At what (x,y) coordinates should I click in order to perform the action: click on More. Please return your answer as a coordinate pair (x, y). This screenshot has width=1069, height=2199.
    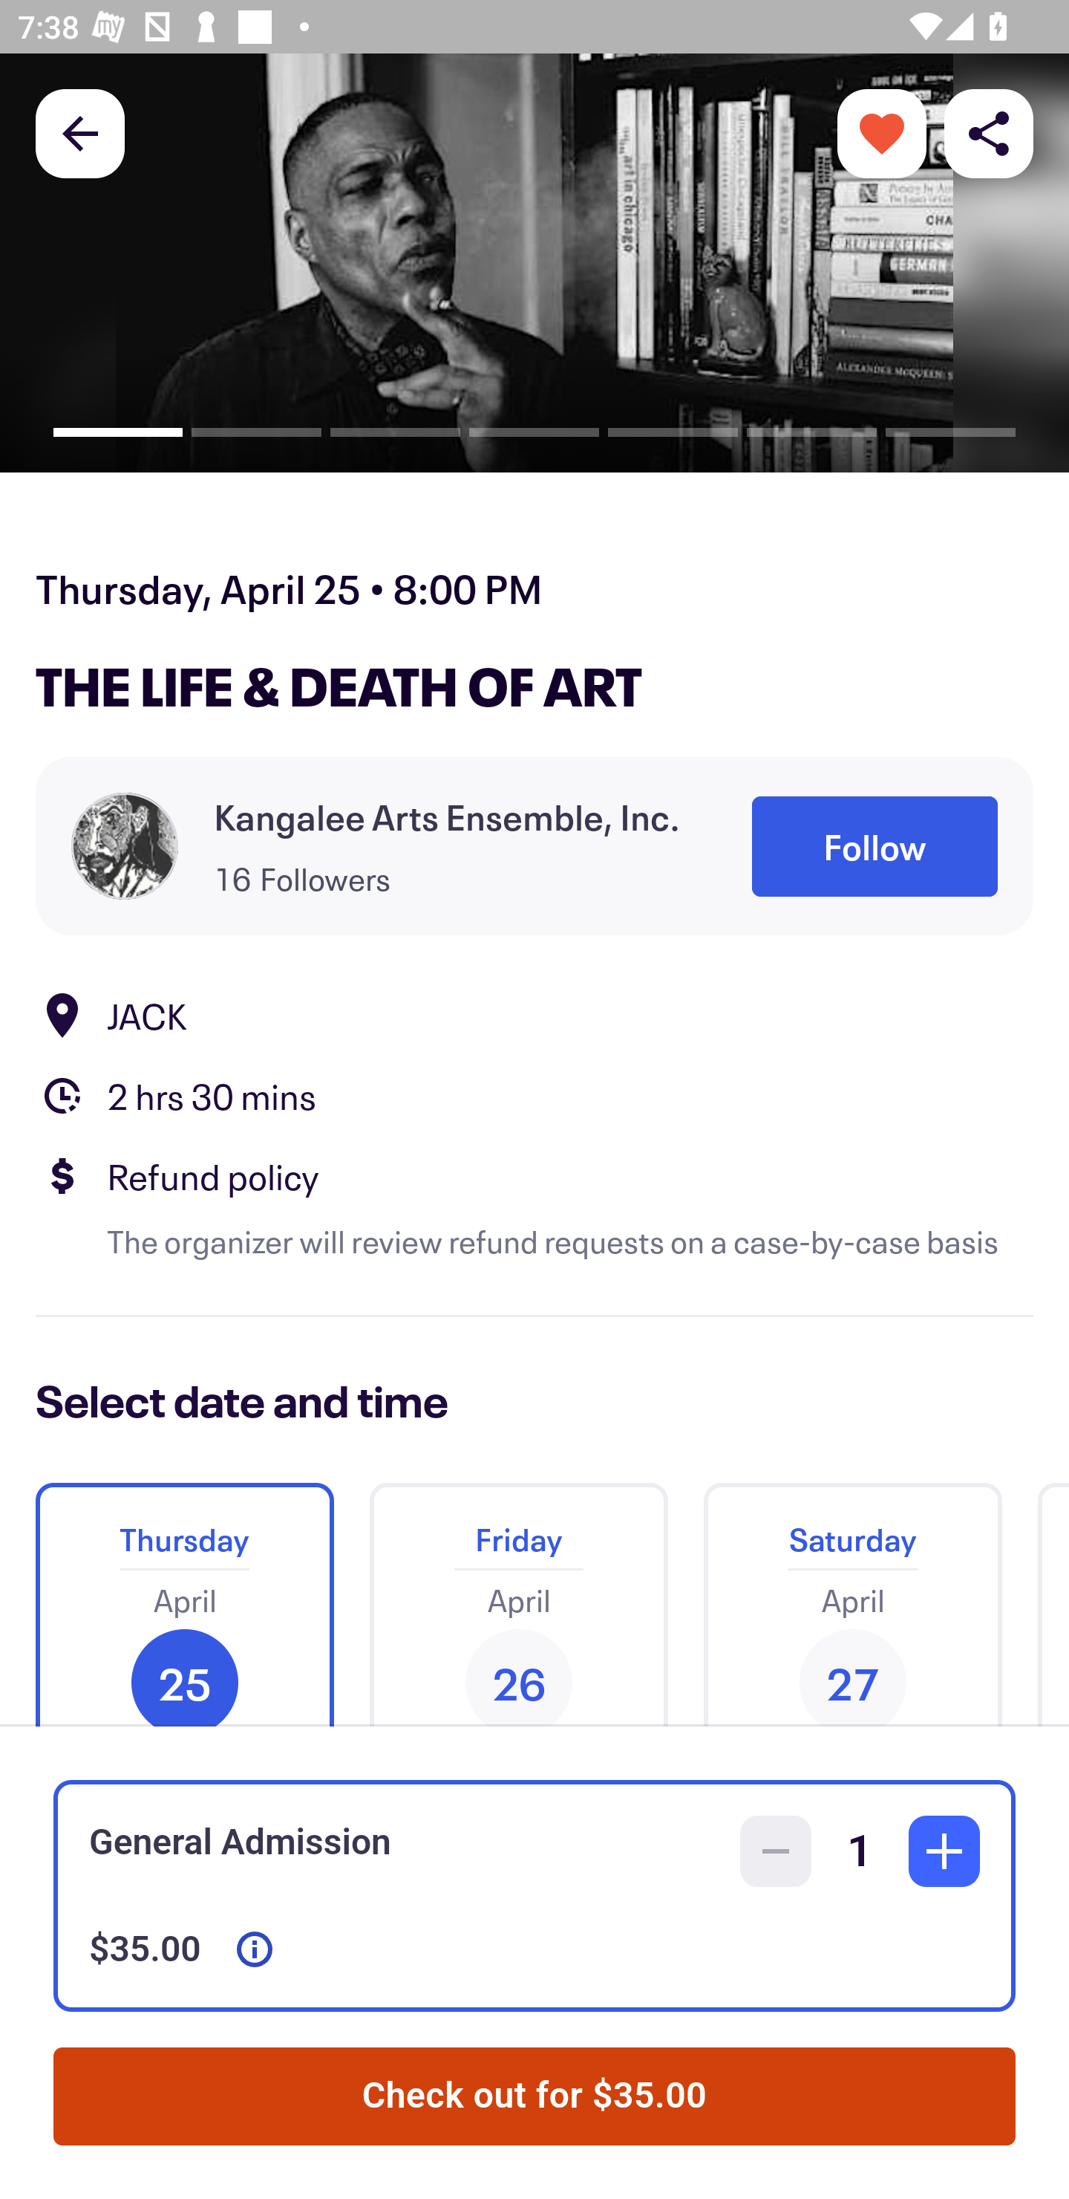
    Looking at the image, I should click on (882, 132).